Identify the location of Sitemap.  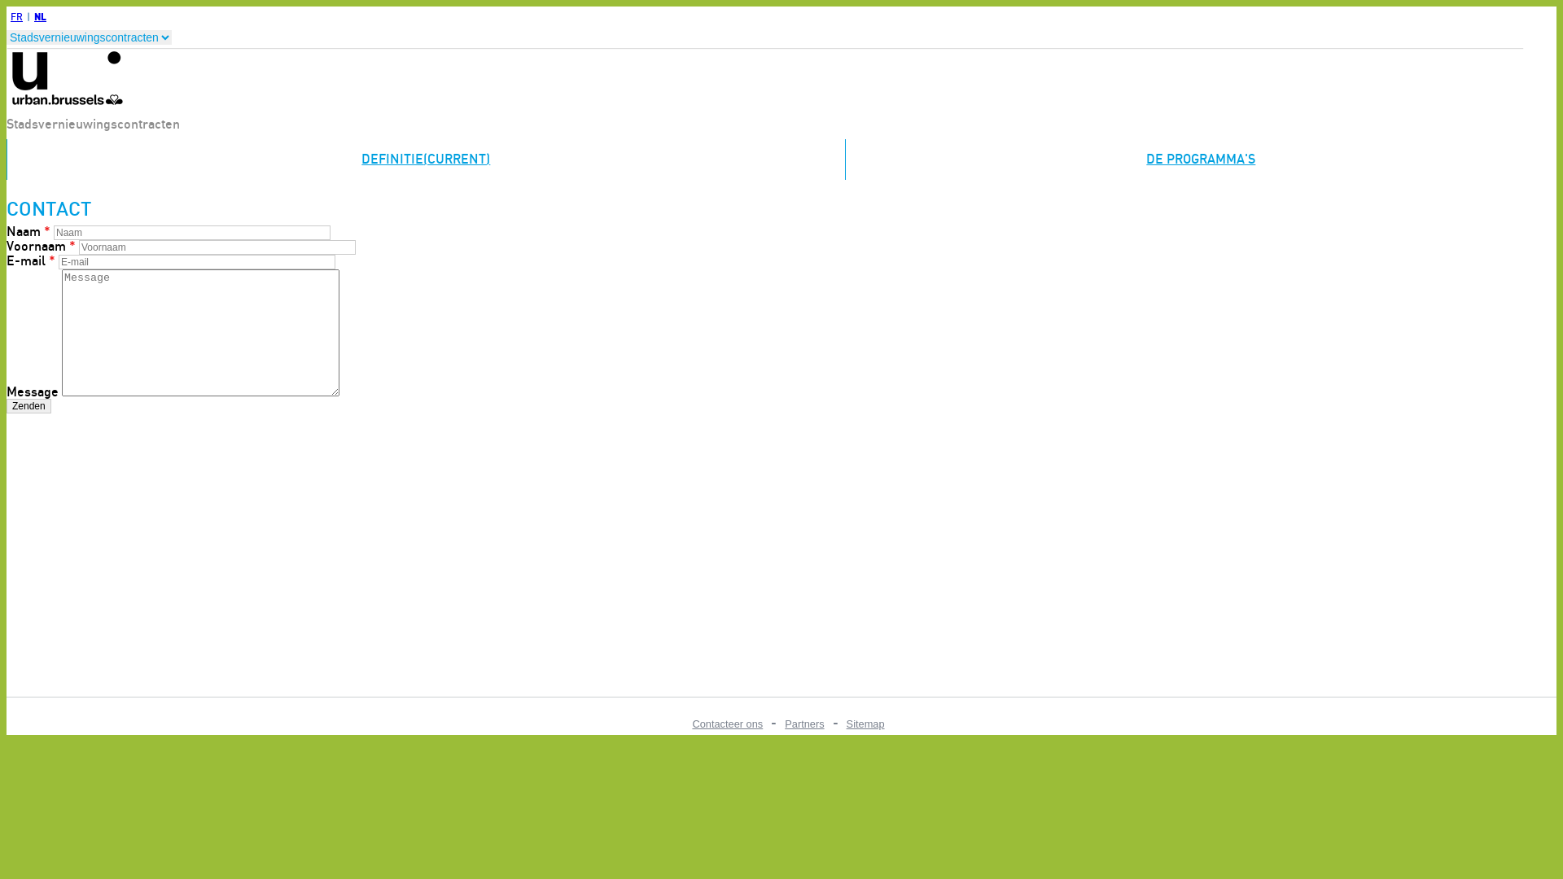
(866, 724).